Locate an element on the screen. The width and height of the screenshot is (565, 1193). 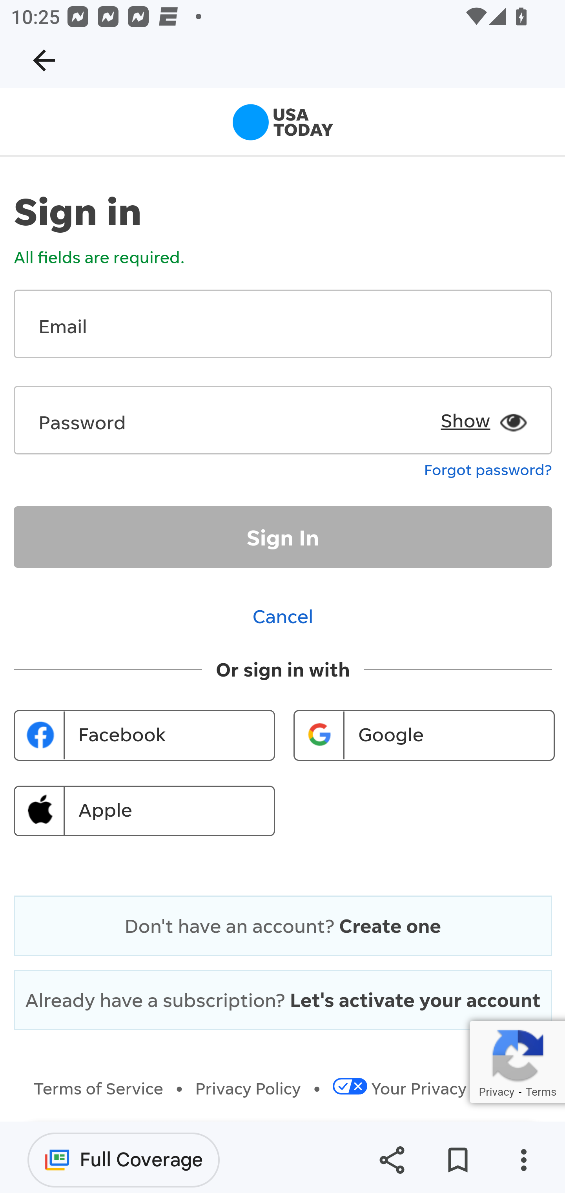
More options is located at coordinates (523, 1160).